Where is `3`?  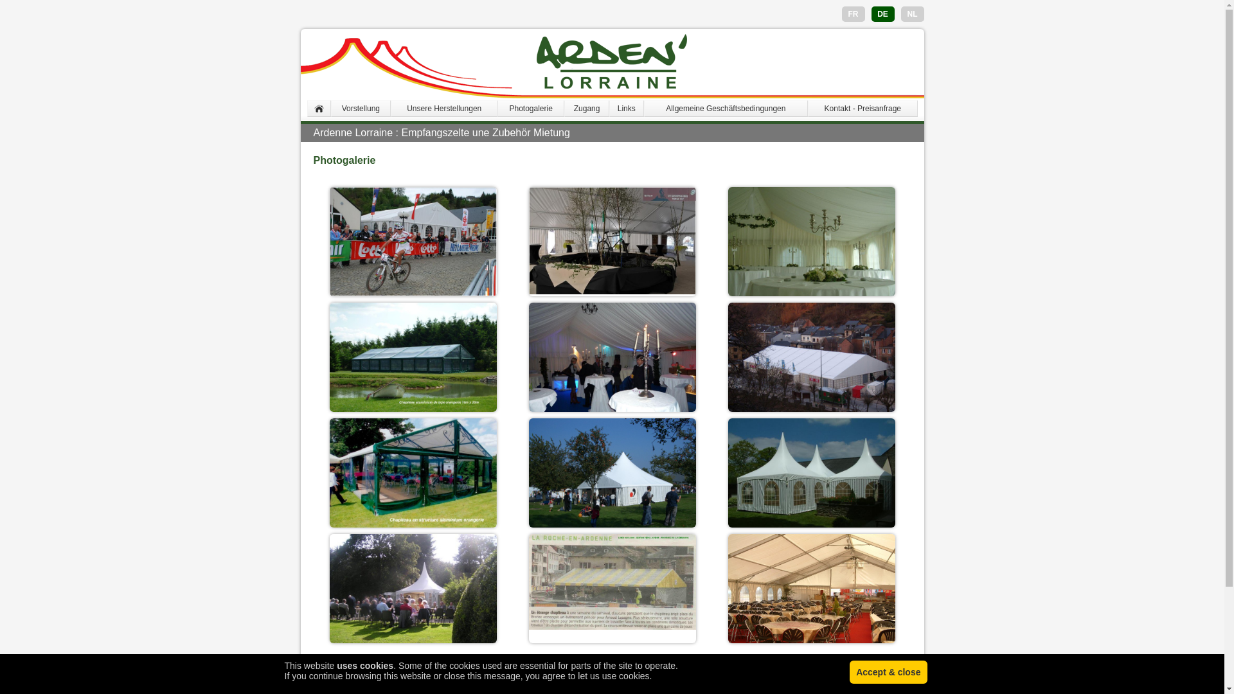
3 is located at coordinates (592, 670).